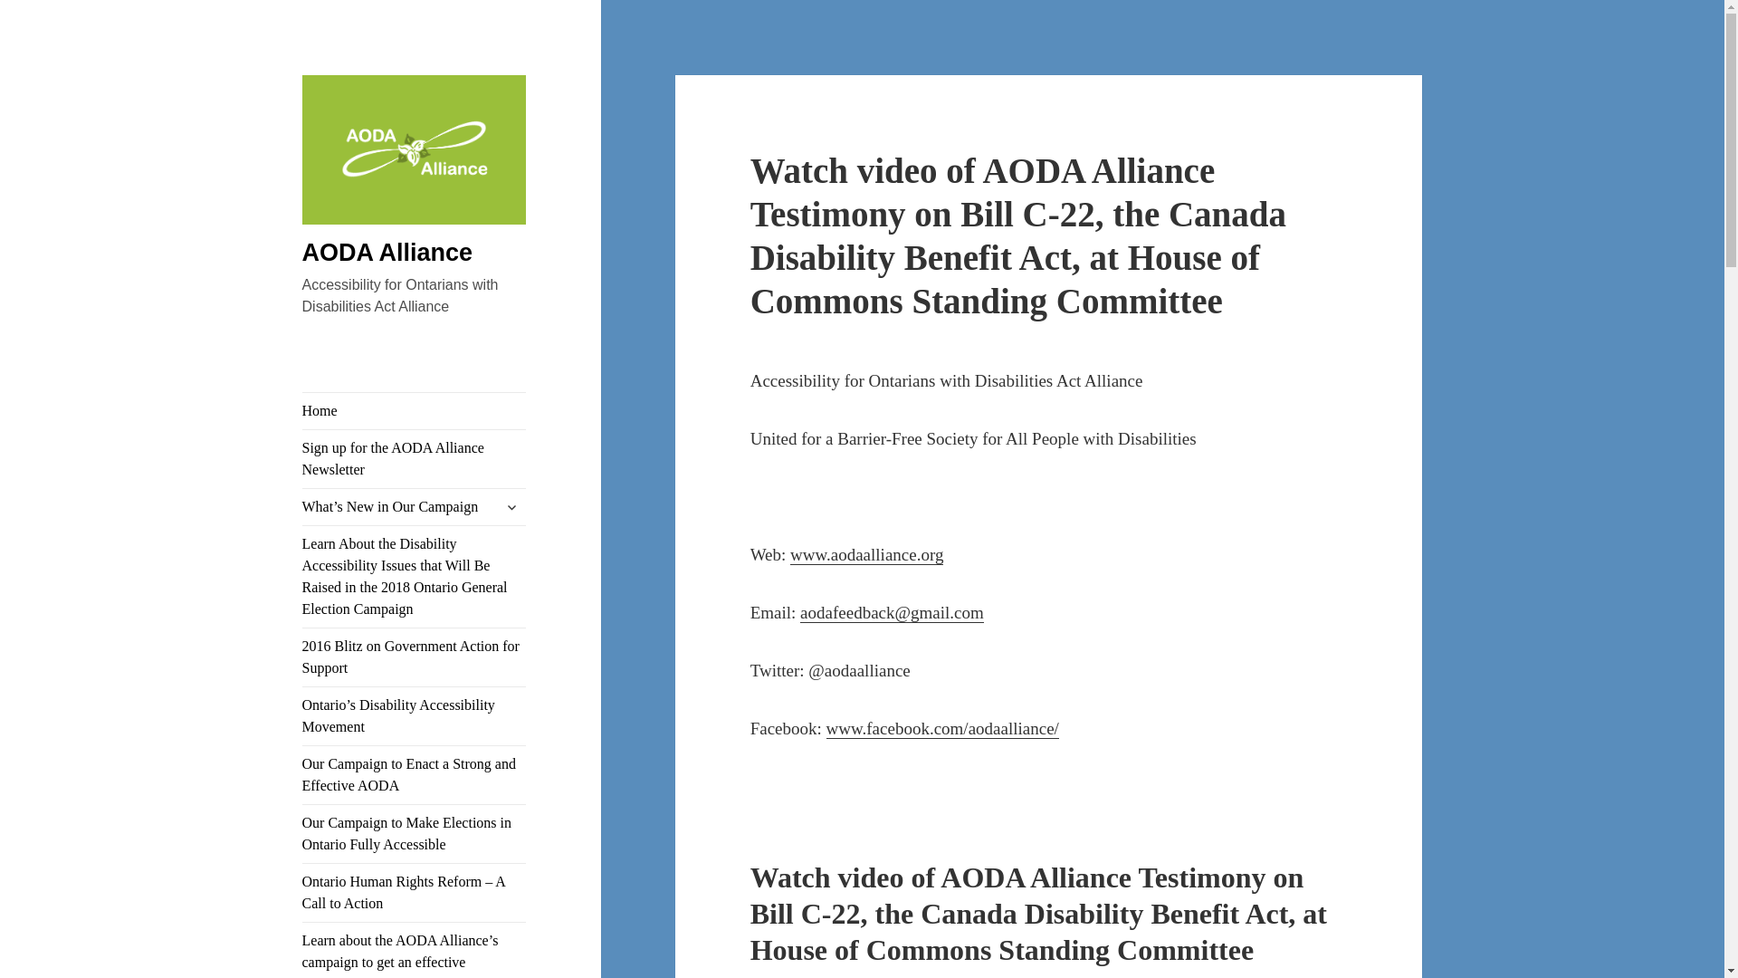 The image size is (1738, 978). What do you see at coordinates (415, 458) in the screenshot?
I see `Sign up for the AODA Alliance Newsletter` at bounding box center [415, 458].